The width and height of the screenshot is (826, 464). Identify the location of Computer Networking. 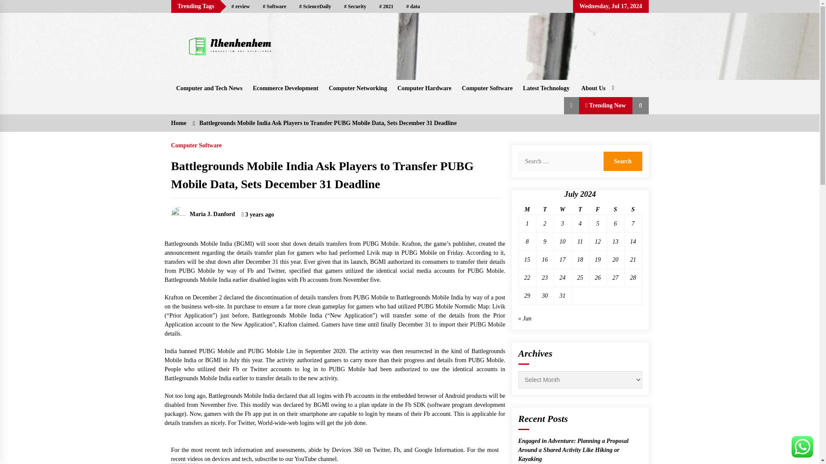
(358, 88).